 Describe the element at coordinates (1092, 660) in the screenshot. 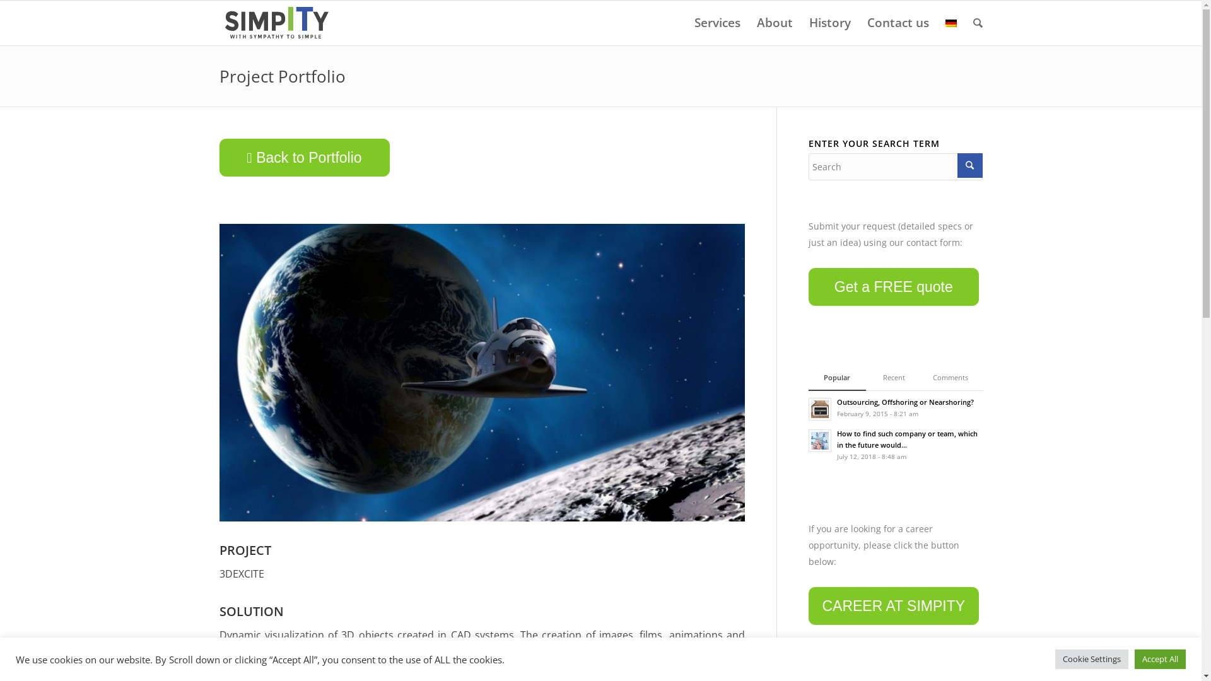

I see `Cookie Settings` at that location.